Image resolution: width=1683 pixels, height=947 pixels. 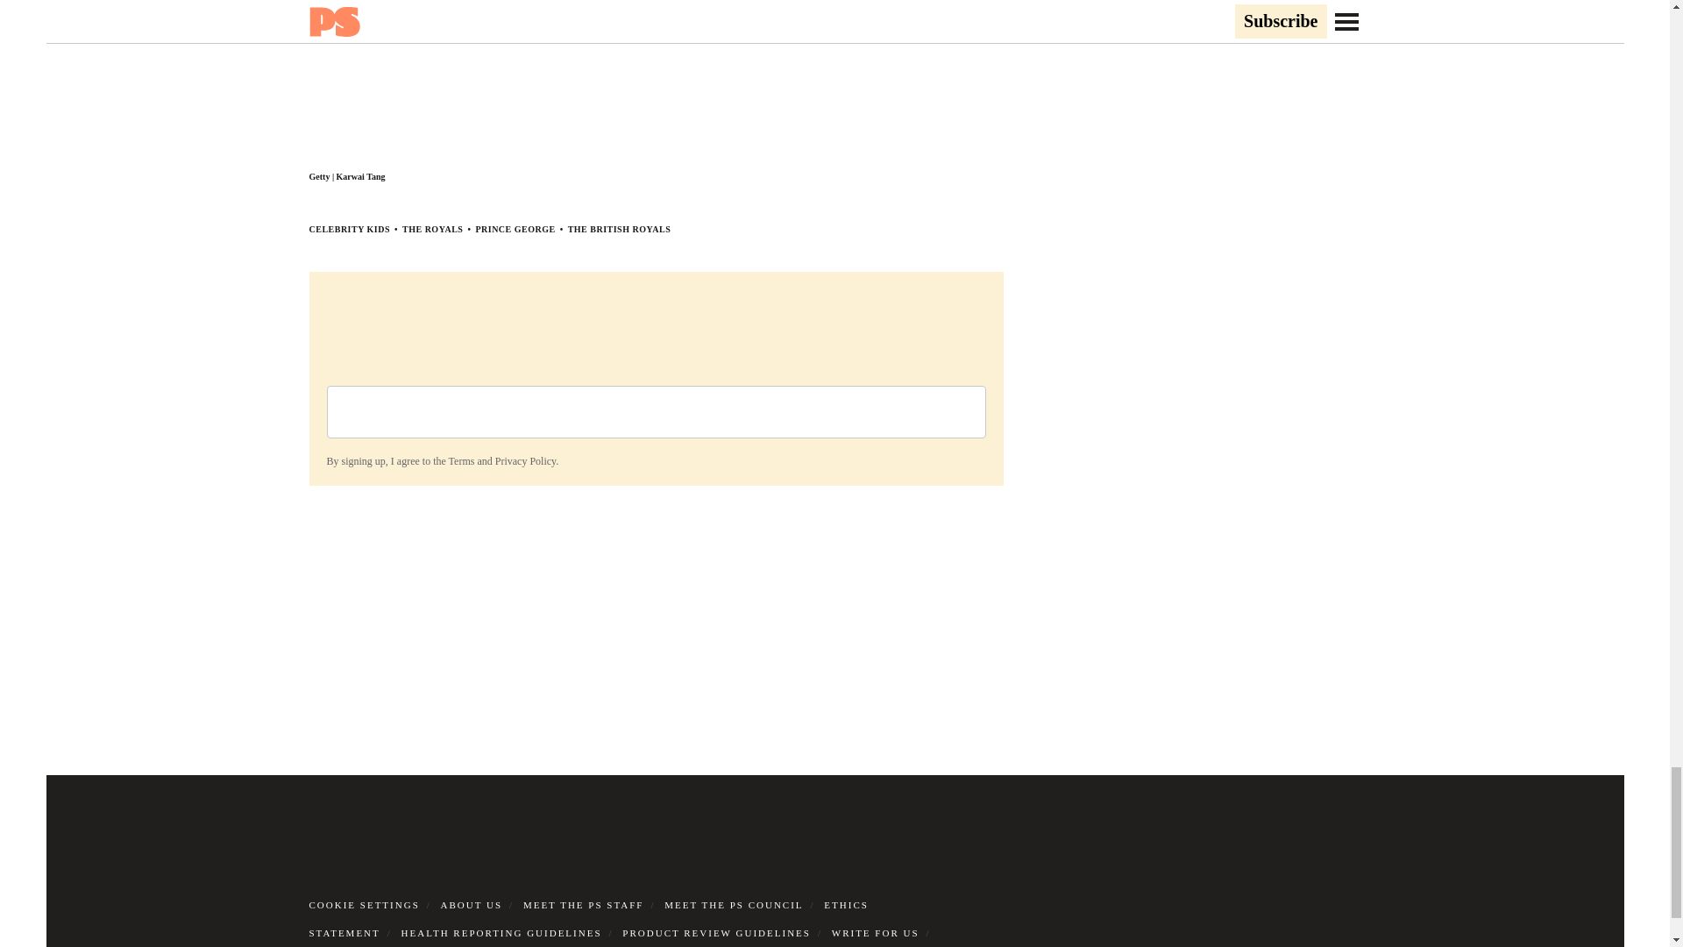 I want to click on THE ROYALS, so click(x=432, y=228).